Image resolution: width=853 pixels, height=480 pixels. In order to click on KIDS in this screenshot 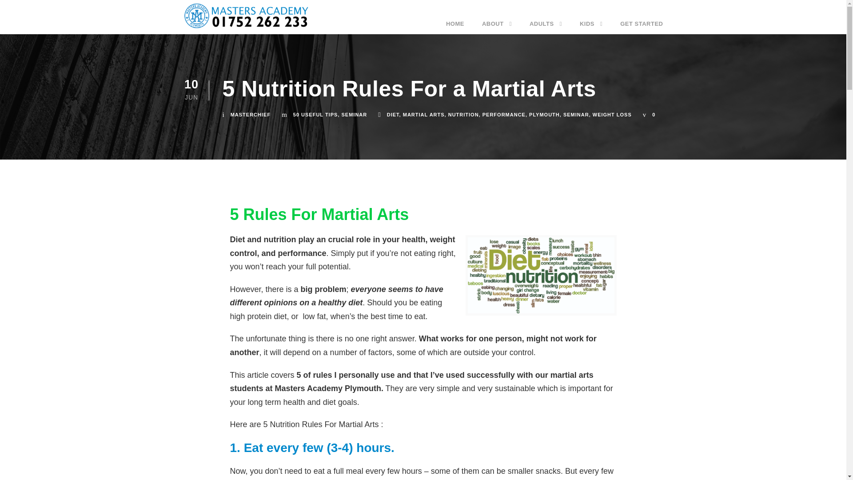, I will do `click(591, 25)`.